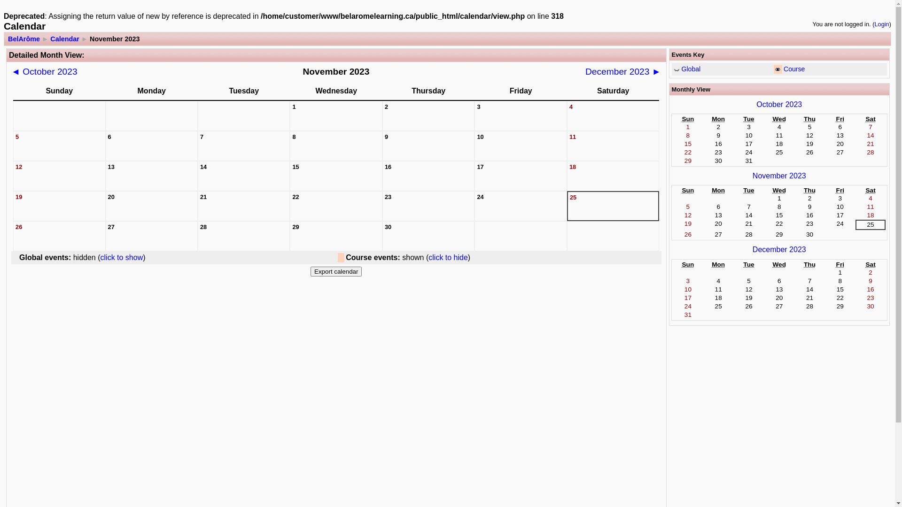 Image resolution: width=902 pixels, height=507 pixels. I want to click on October 2023, so click(779, 104).